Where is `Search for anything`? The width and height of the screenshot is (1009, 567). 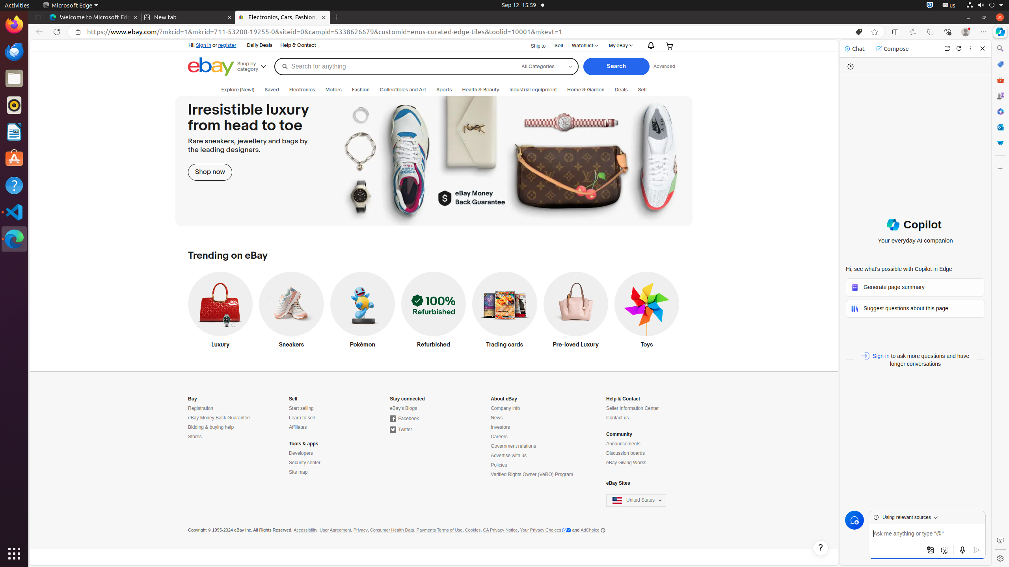 Search for anything is located at coordinates (394, 67).